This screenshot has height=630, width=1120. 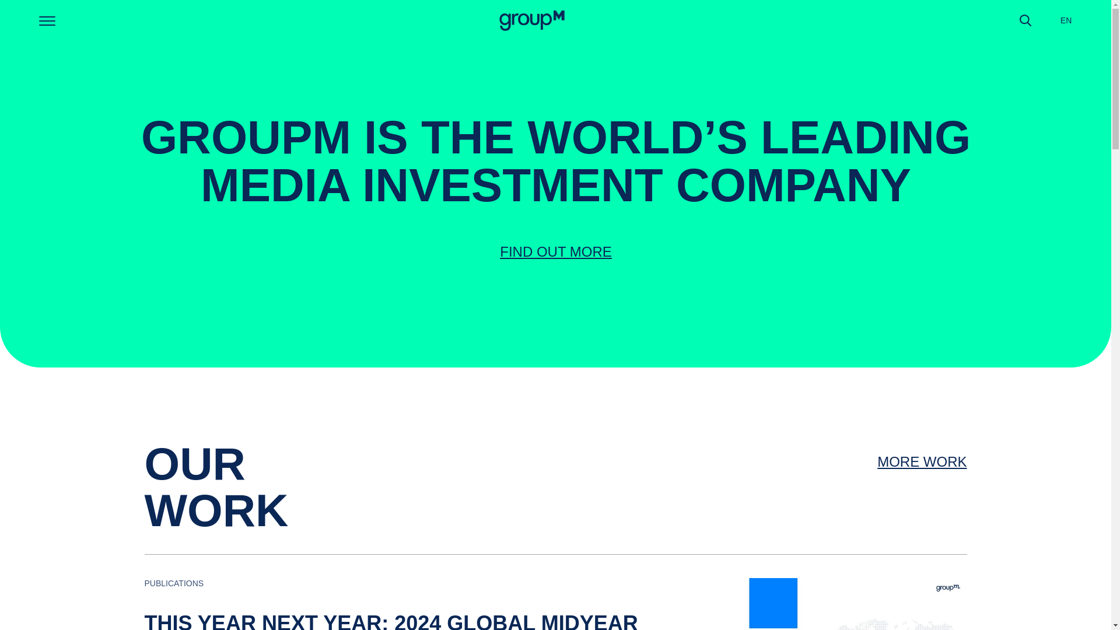 What do you see at coordinates (1066, 20) in the screenshot?
I see `EN` at bounding box center [1066, 20].